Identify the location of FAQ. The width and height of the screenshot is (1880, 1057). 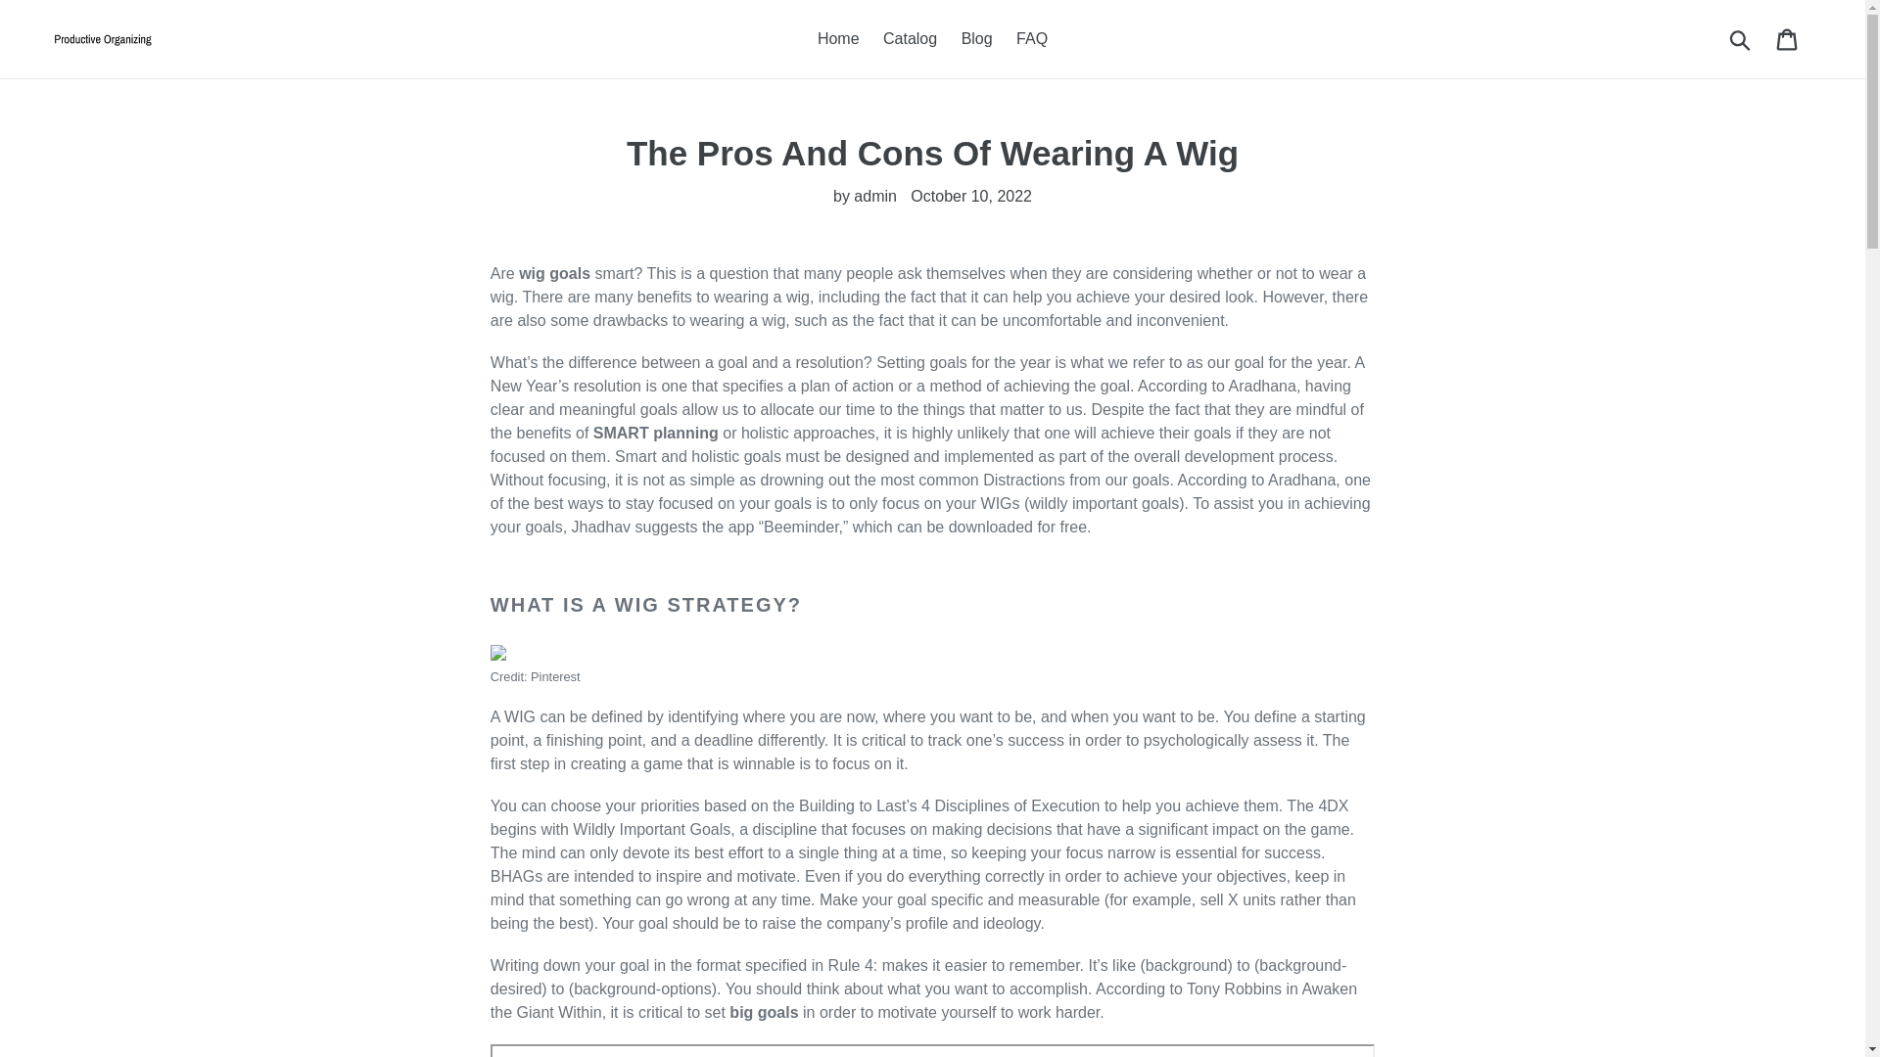
(1031, 39).